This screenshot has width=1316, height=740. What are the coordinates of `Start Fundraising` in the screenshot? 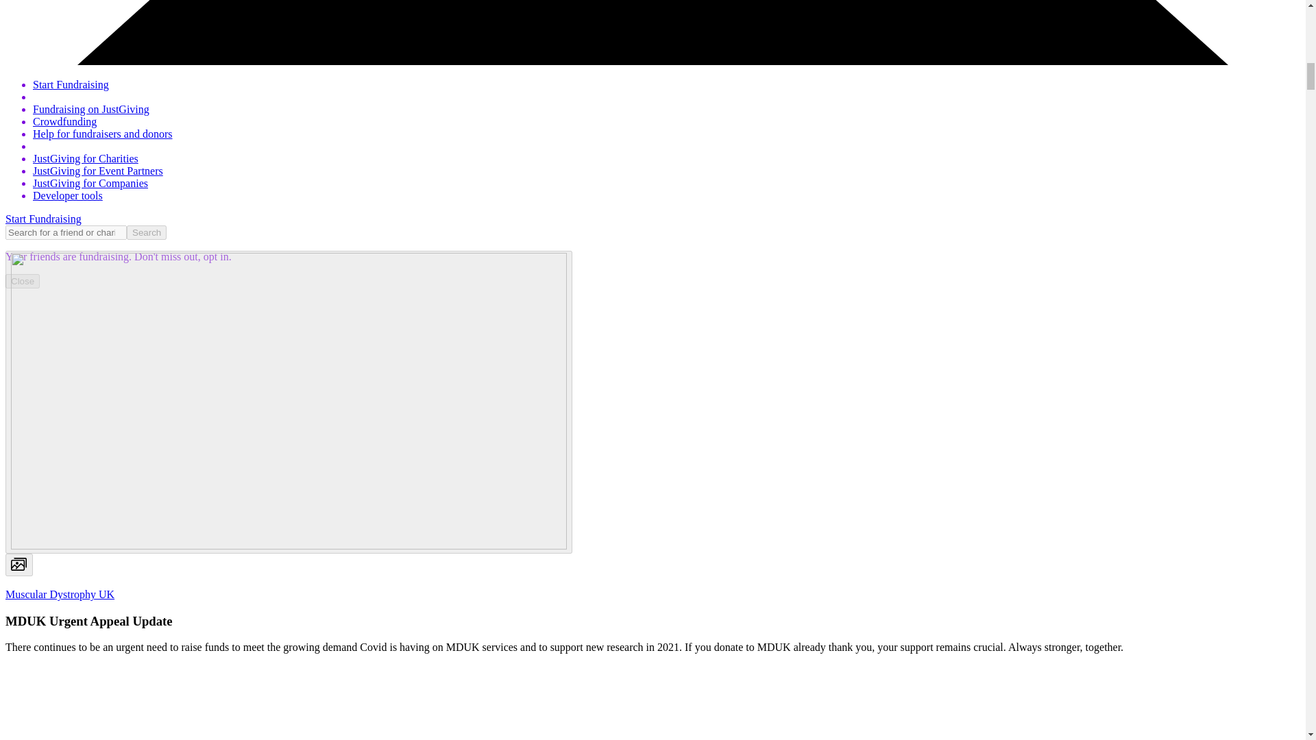 It's located at (71, 84).